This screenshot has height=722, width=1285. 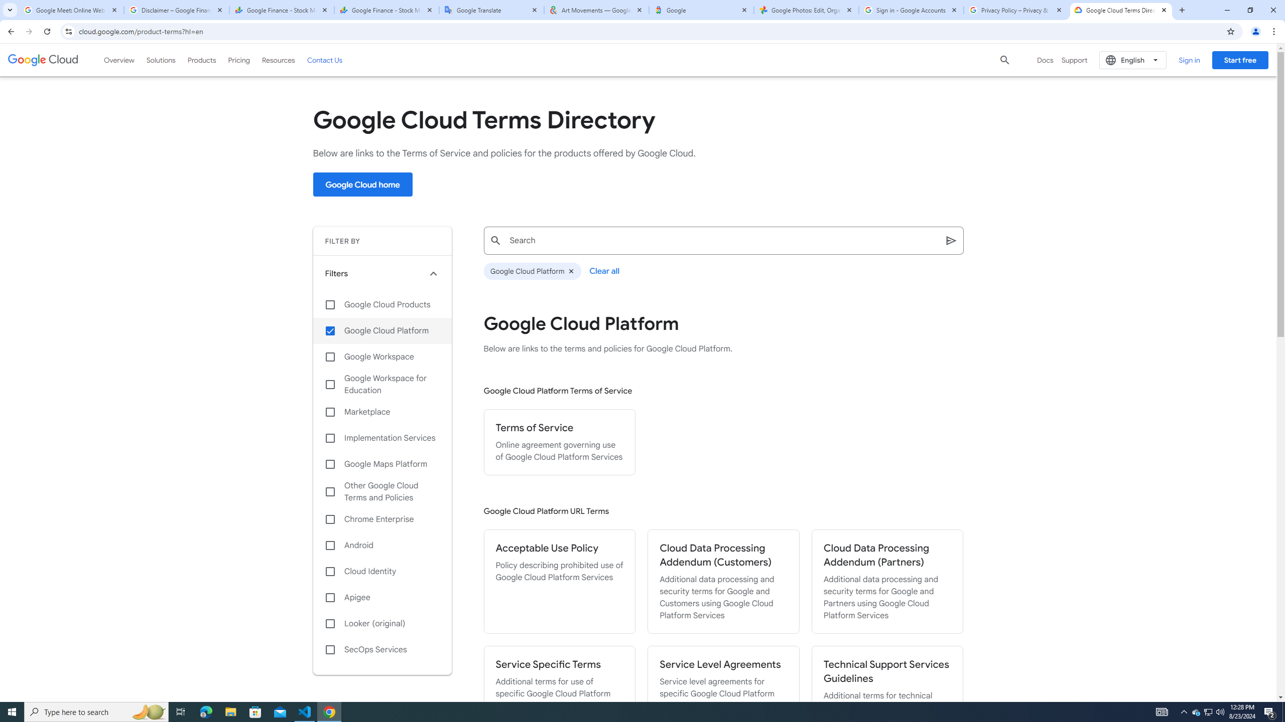 I want to click on Google Cloud Platform, so click(x=382, y=330).